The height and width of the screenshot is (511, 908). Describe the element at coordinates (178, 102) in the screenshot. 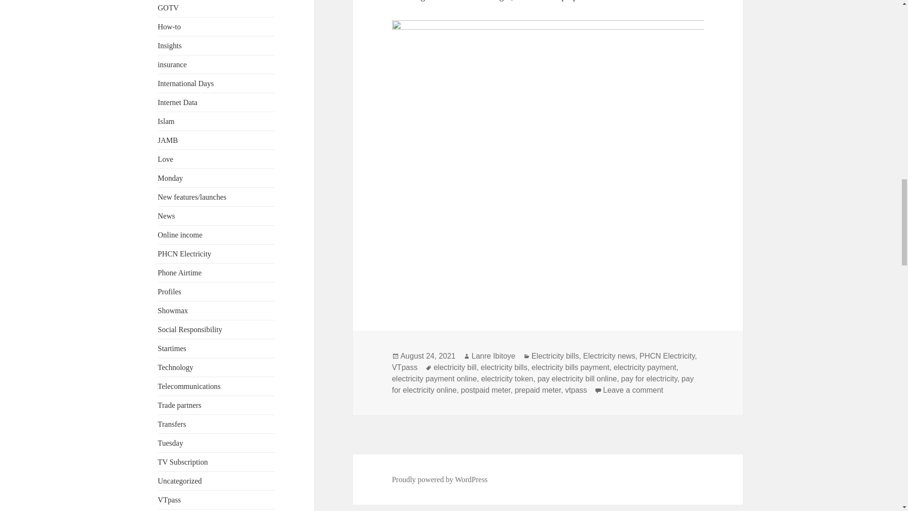

I see `Internet Data` at that location.